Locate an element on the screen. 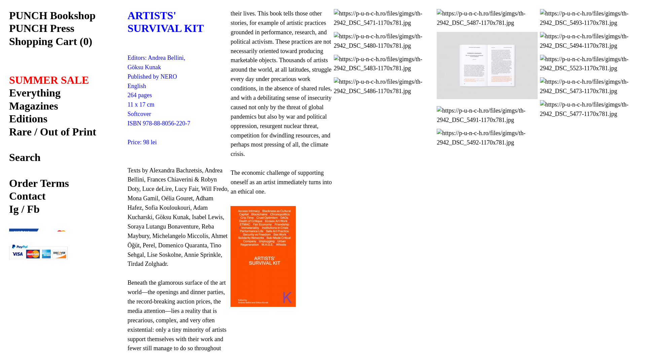 The width and height of the screenshot is (646, 363). SUMMER SALE is located at coordinates (49, 80).